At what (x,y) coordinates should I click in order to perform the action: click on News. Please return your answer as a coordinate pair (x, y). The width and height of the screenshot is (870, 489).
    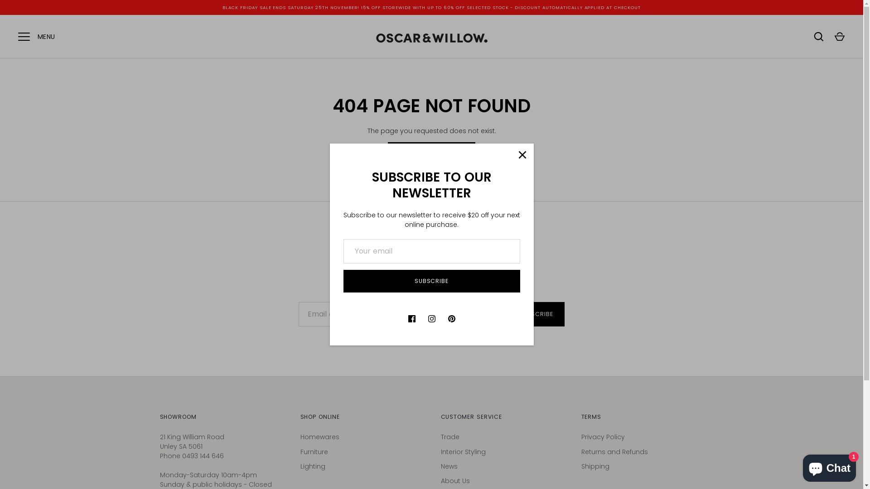
    Looking at the image, I should click on (449, 466).